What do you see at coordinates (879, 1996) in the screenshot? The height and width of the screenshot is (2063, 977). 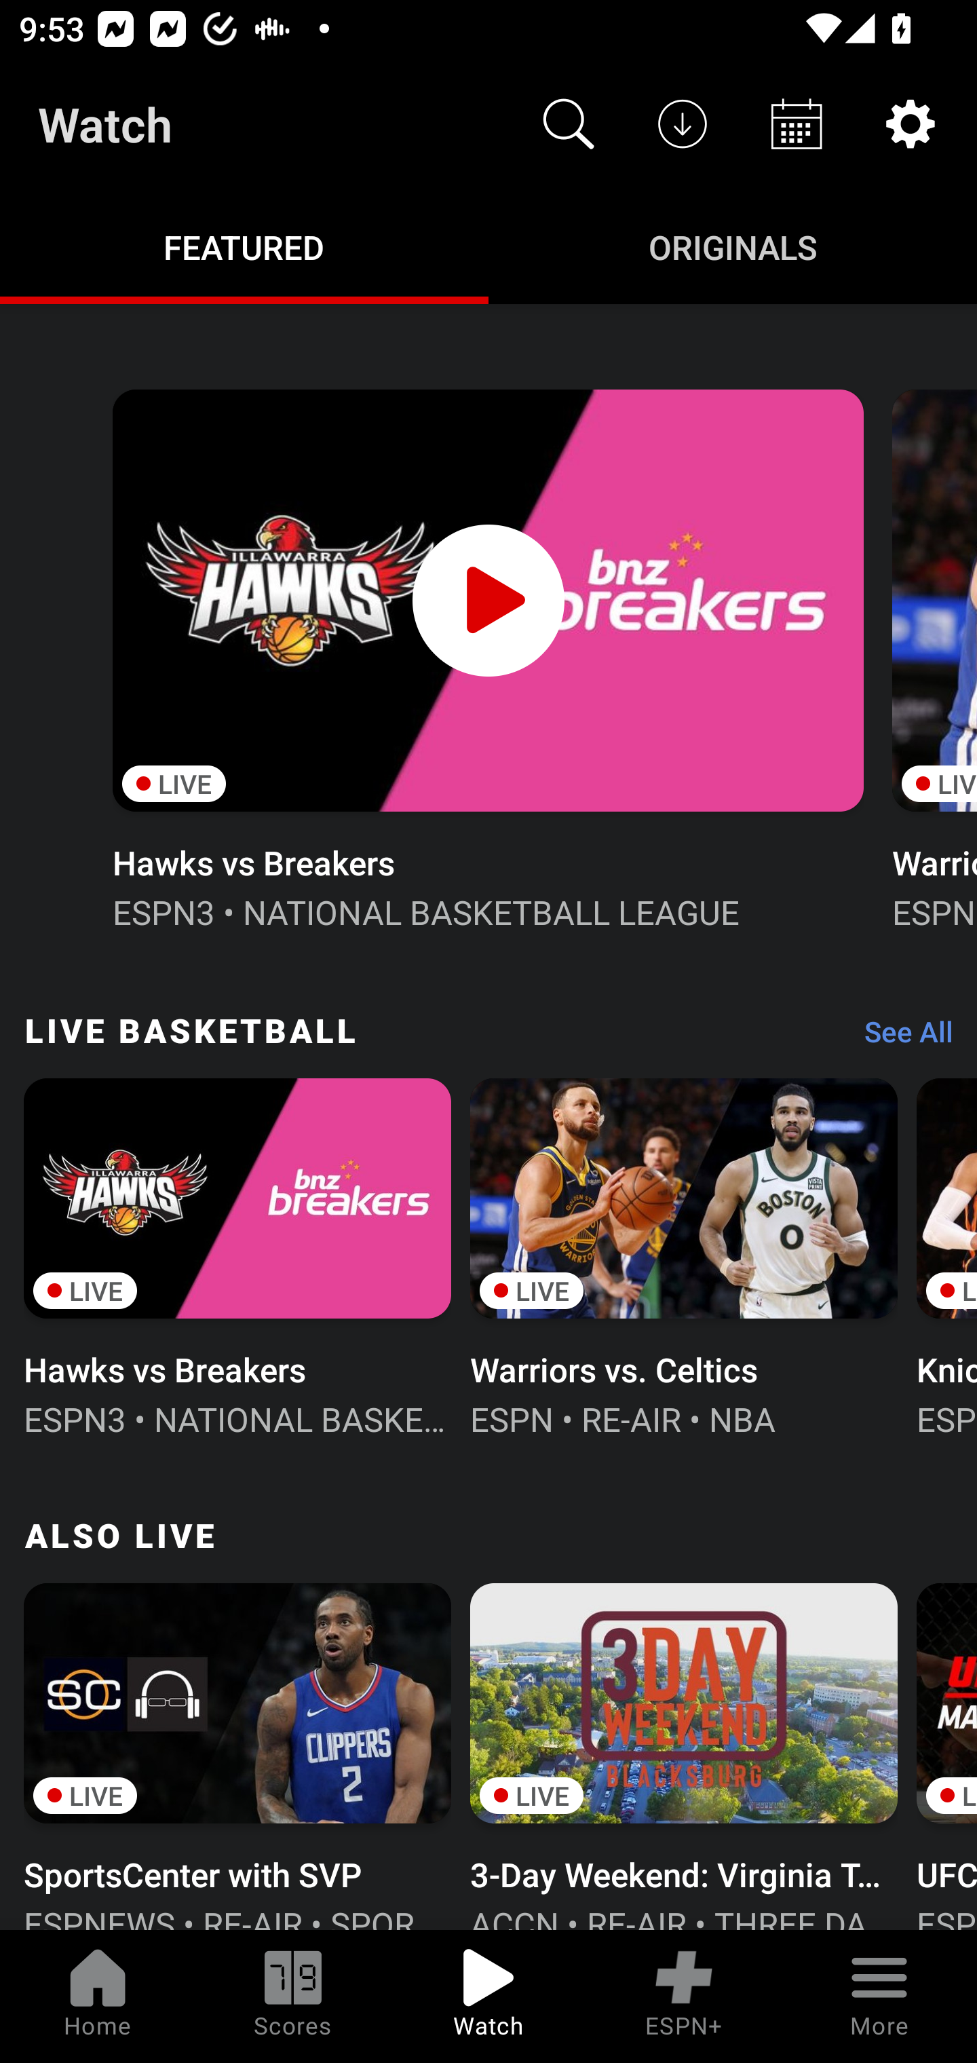 I see `More` at bounding box center [879, 1996].